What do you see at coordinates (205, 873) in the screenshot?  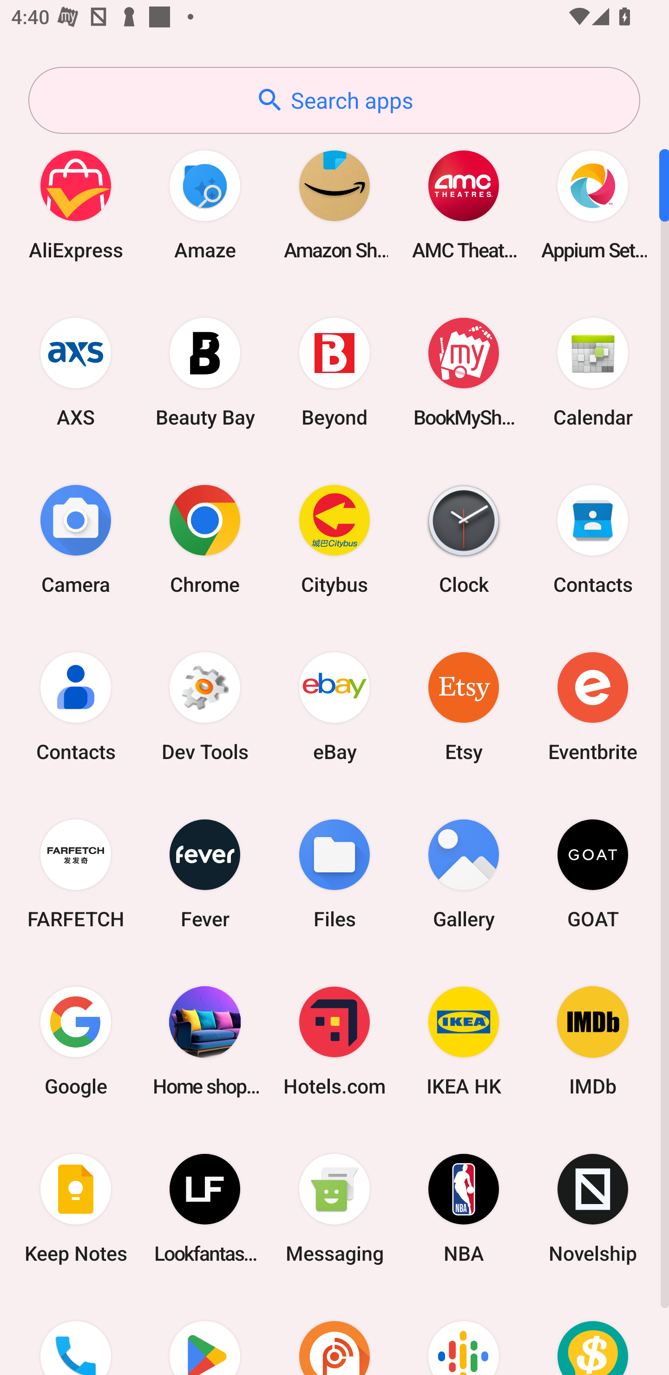 I see `Fever` at bounding box center [205, 873].